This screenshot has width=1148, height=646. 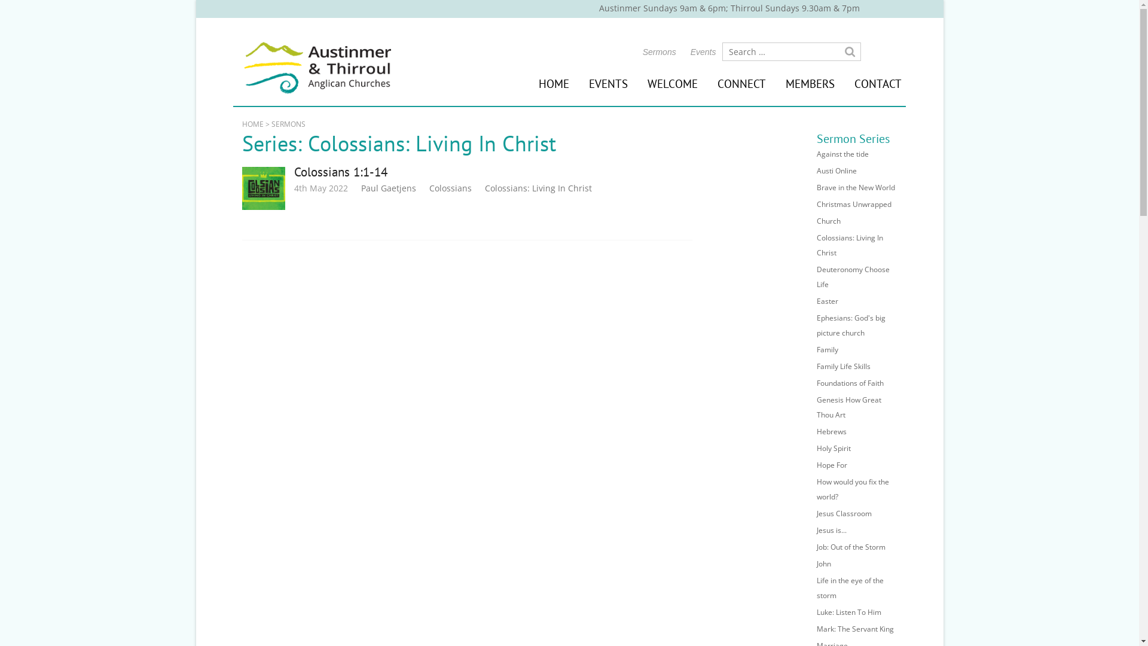 What do you see at coordinates (844, 366) in the screenshot?
I see `Family Life Skills` at bounding box center [844, 366].